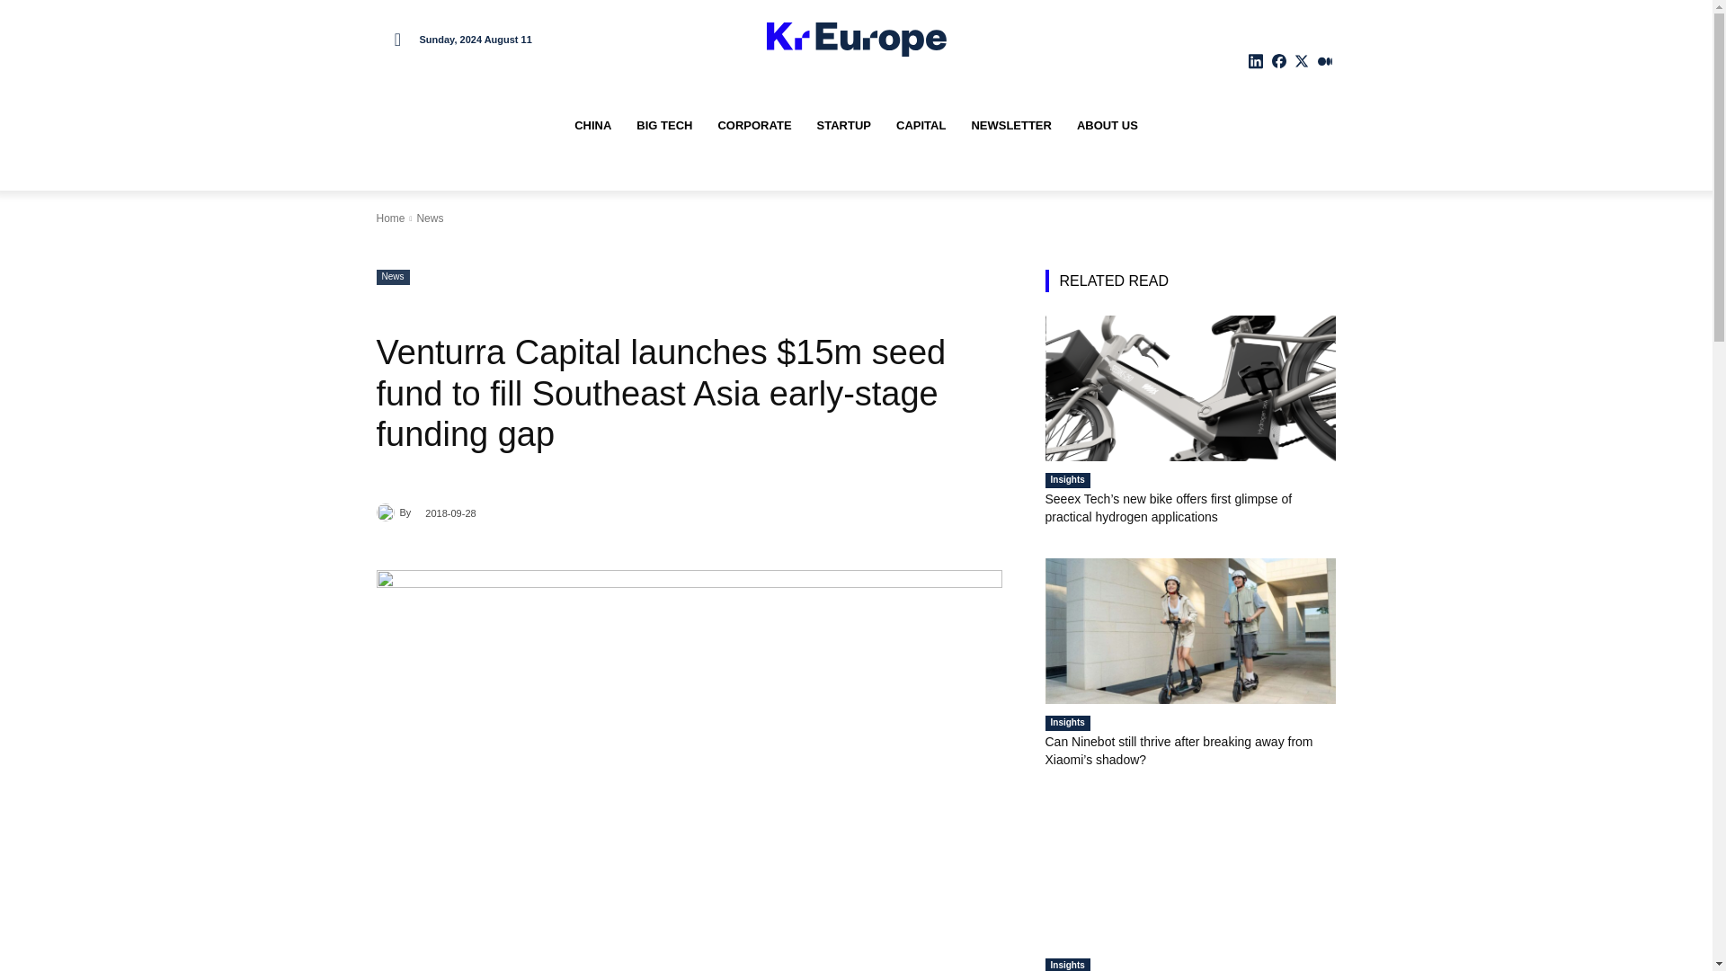 Image resolution: width=1726 pixels, height=971 pixels. Describe the element at coordinates (921, 126) in the screenshot. I see `CAPITAL` at that location.